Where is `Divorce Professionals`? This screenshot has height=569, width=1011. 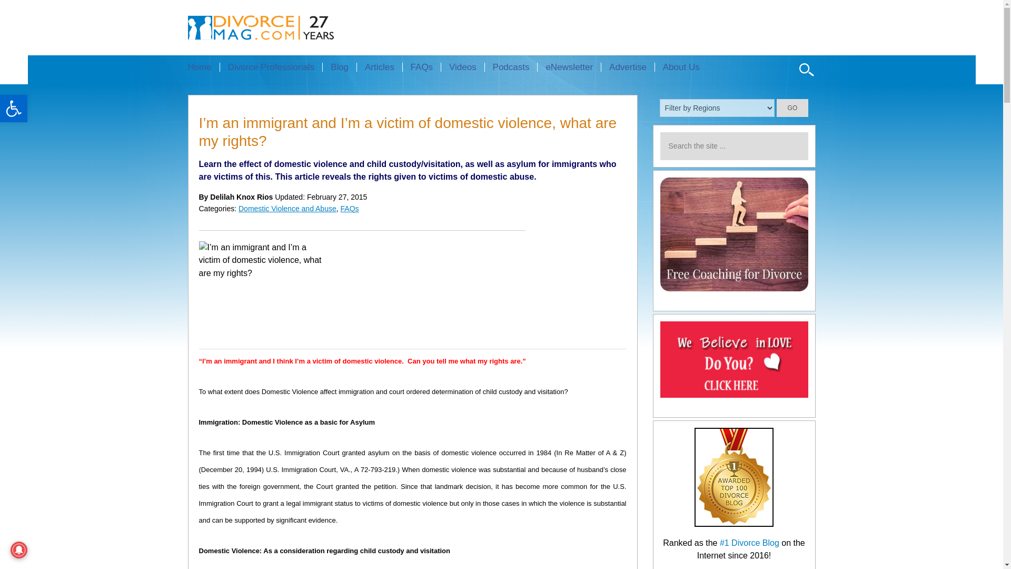 Divorce Professionals is located at coordinates (271, 67).